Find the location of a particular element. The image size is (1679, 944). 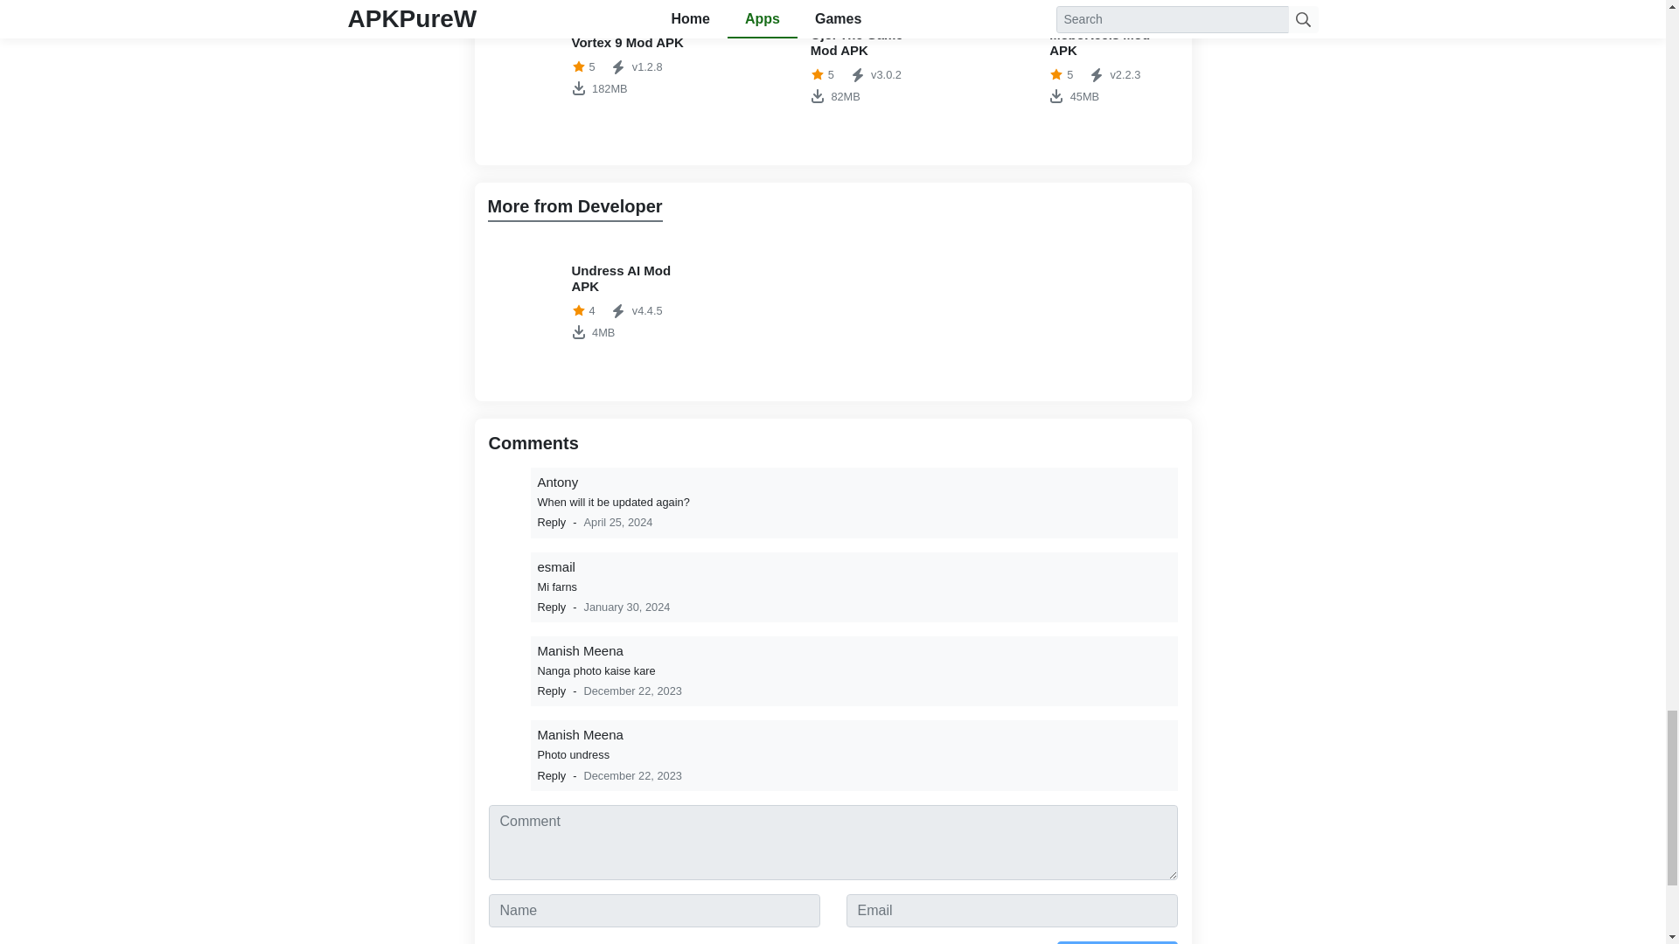

Reply is located at coordinates (1117, 942).